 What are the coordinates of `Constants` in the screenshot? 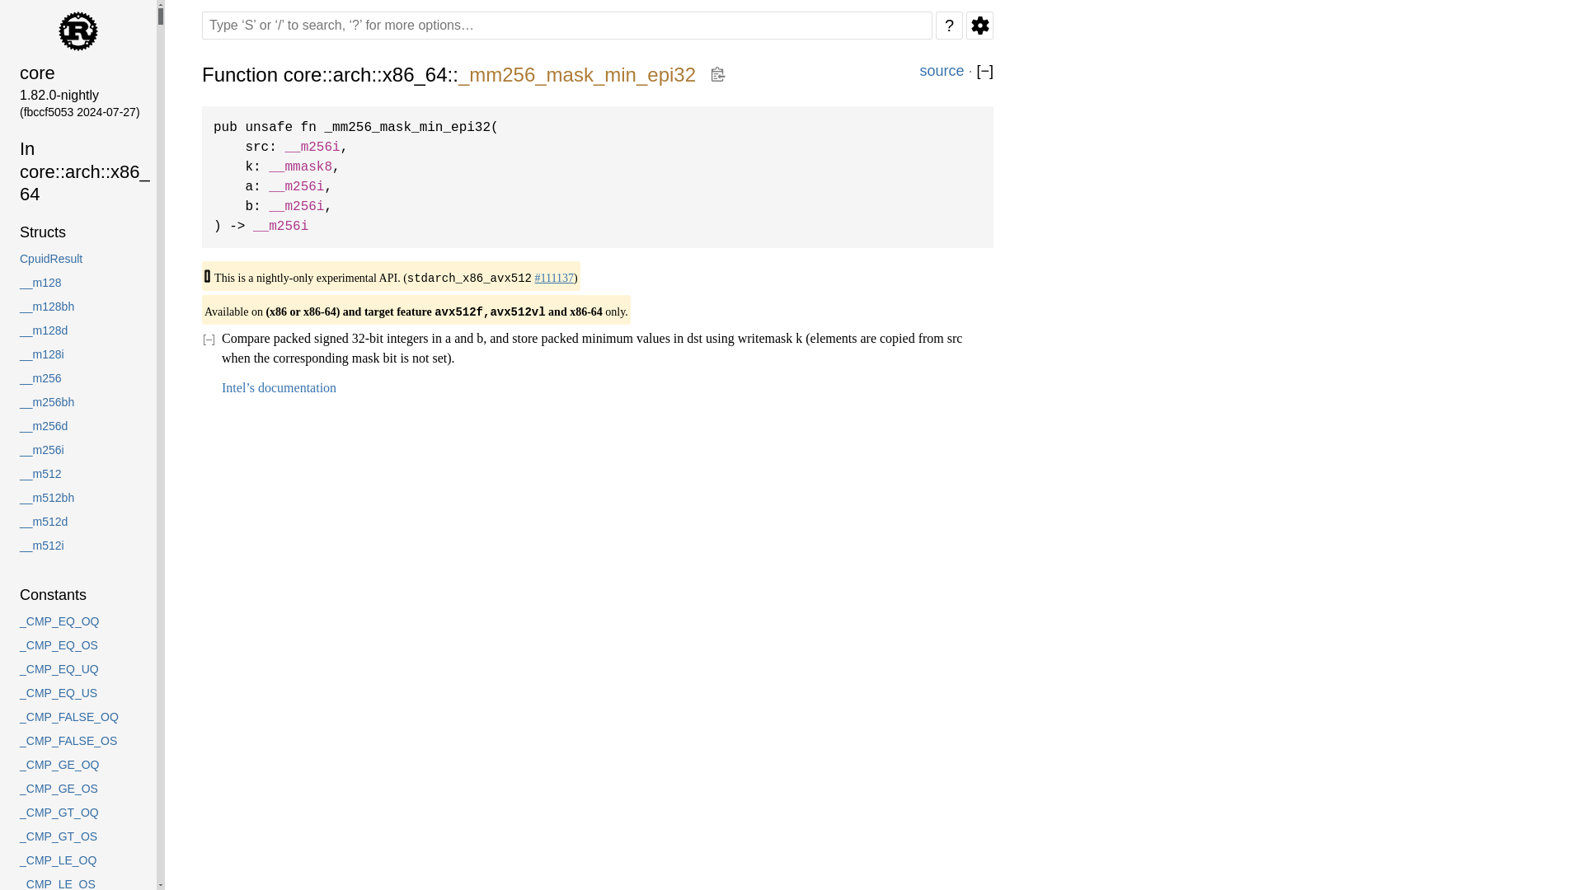 It's located at (77, 595).